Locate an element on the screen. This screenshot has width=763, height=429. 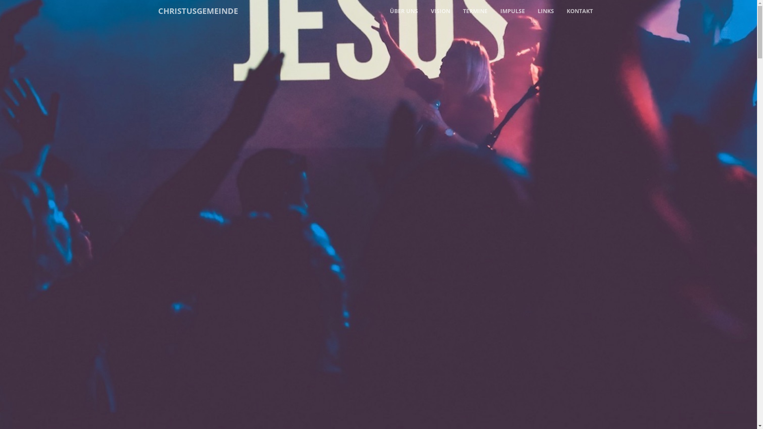
CHRISTUSGEMEINDE is located at coordinates (198, 11).